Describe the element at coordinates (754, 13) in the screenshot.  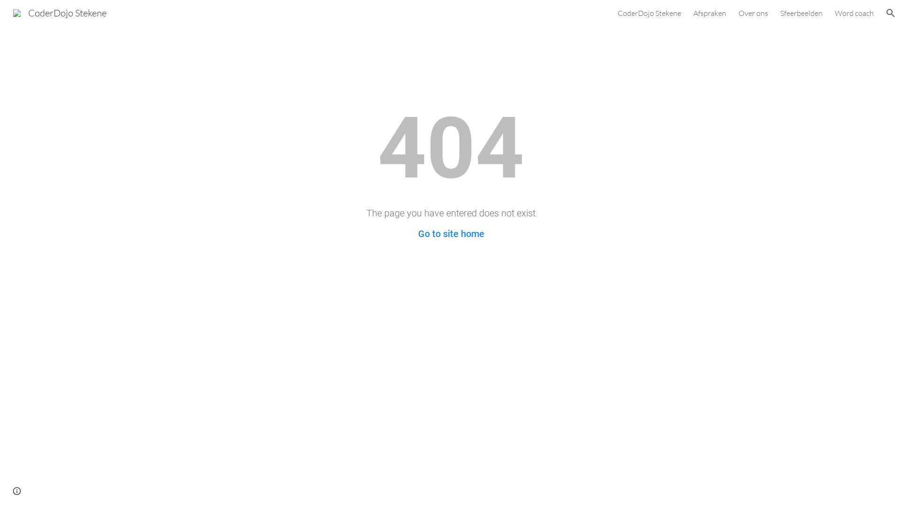
I see `Over ons` at that location.